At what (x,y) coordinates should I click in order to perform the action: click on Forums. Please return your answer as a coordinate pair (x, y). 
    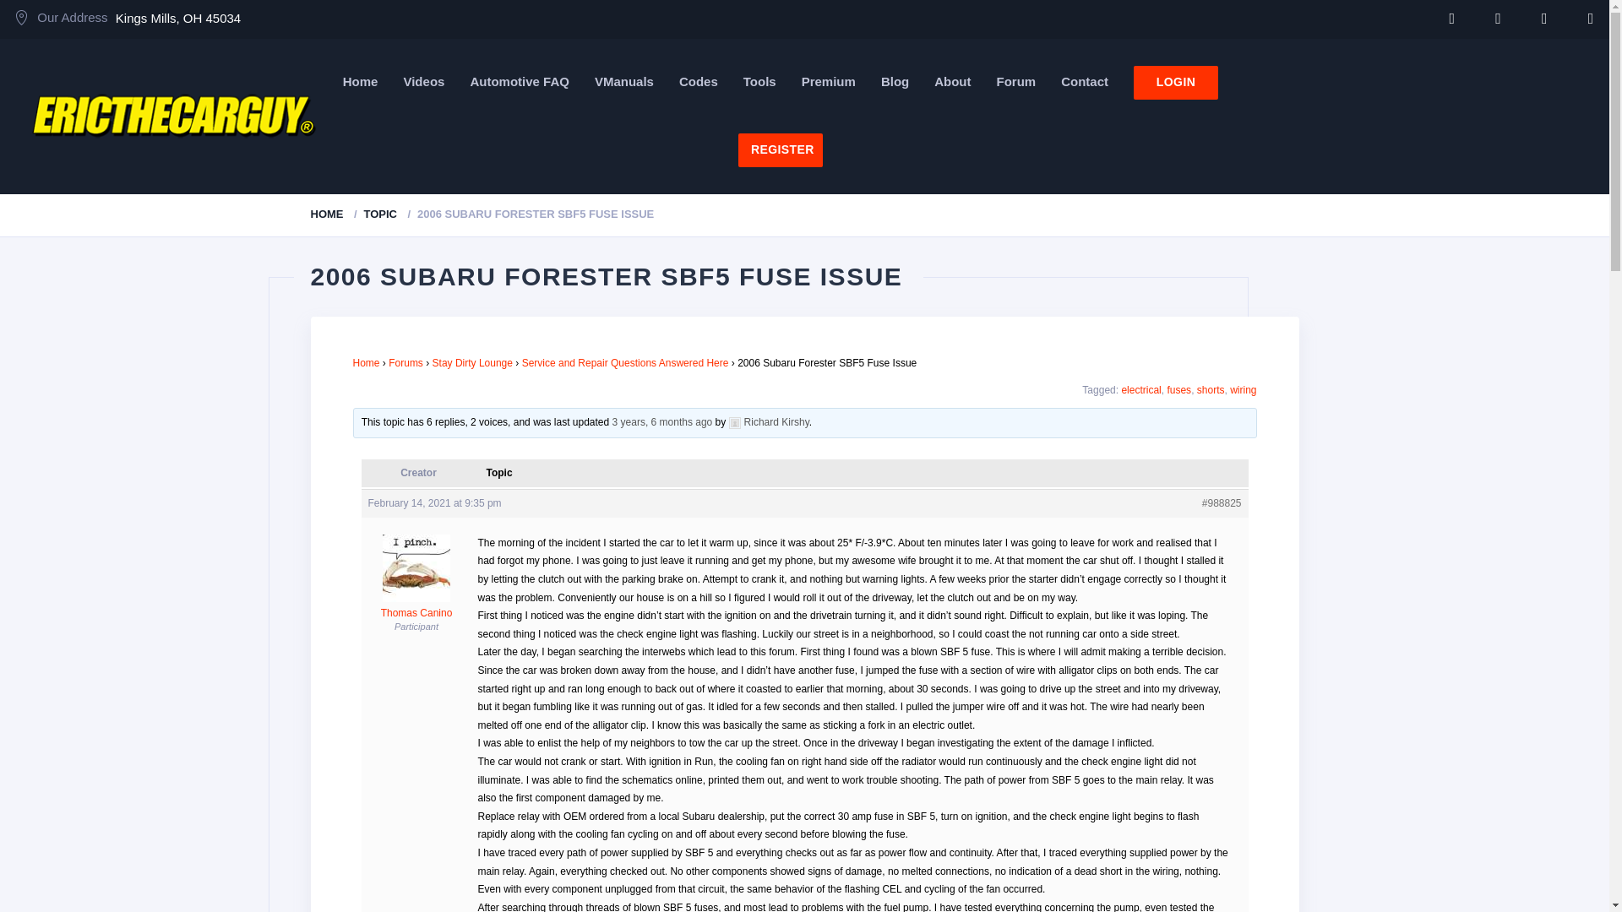
    Looking at the image, I should click on (405, 363).